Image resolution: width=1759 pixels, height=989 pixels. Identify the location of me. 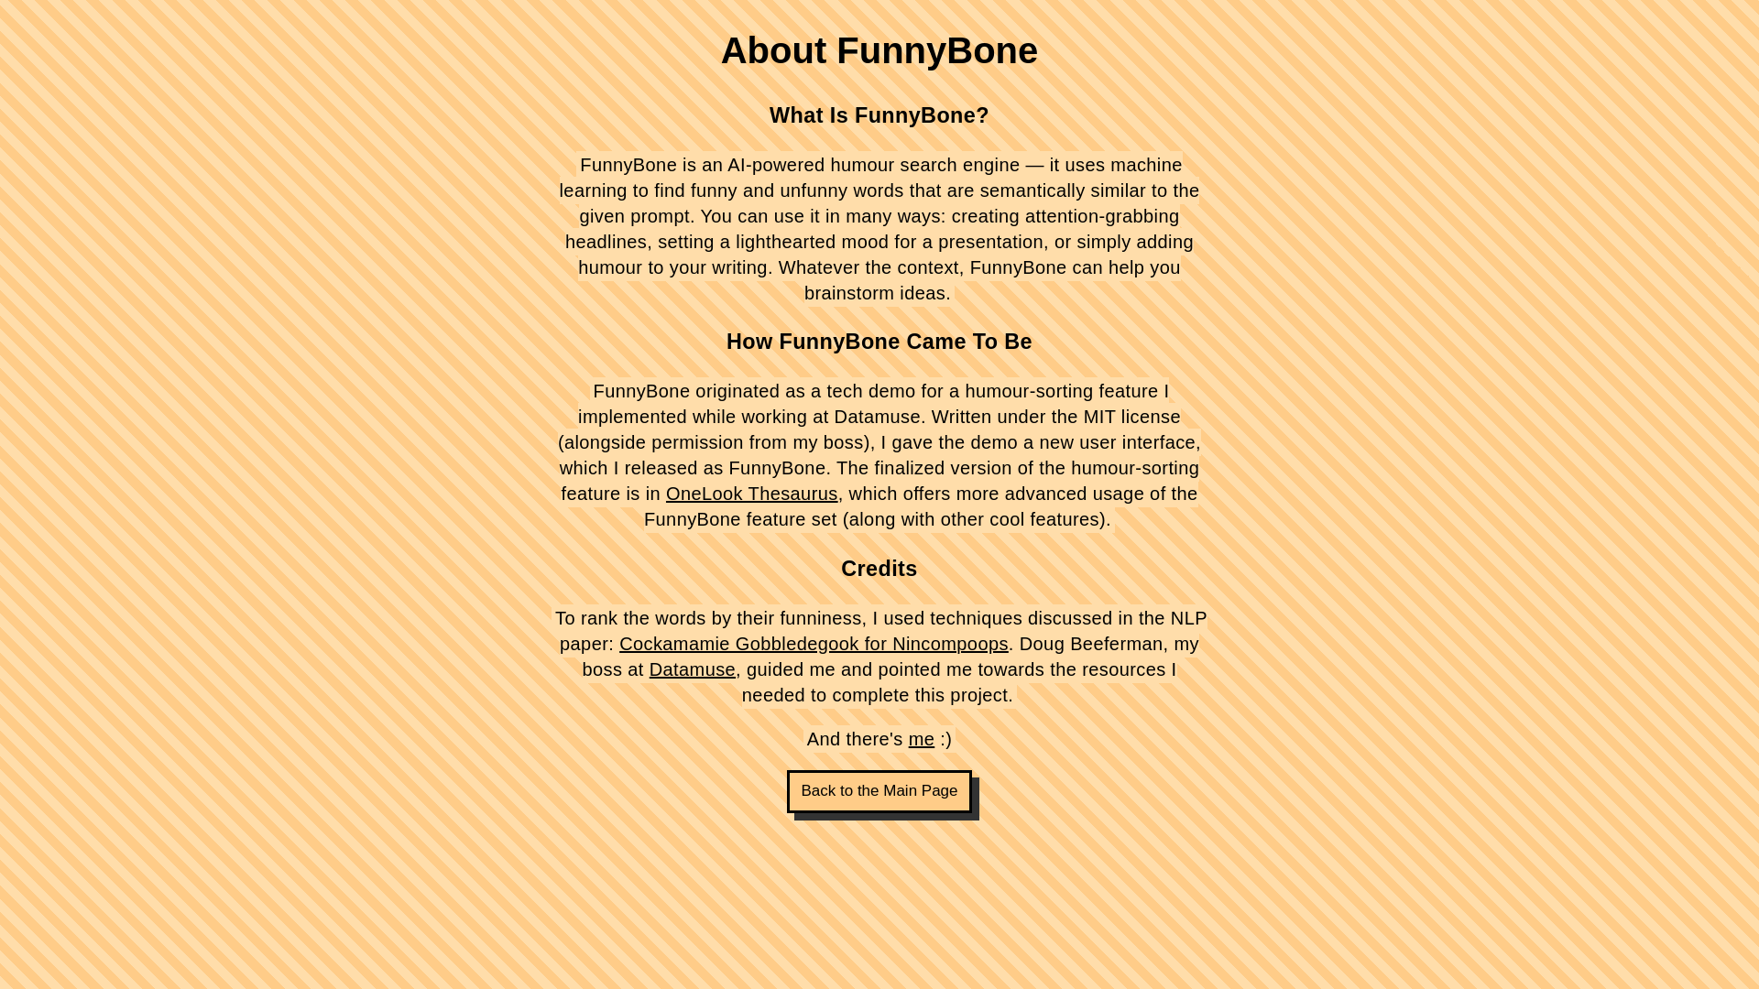
(922, 738).